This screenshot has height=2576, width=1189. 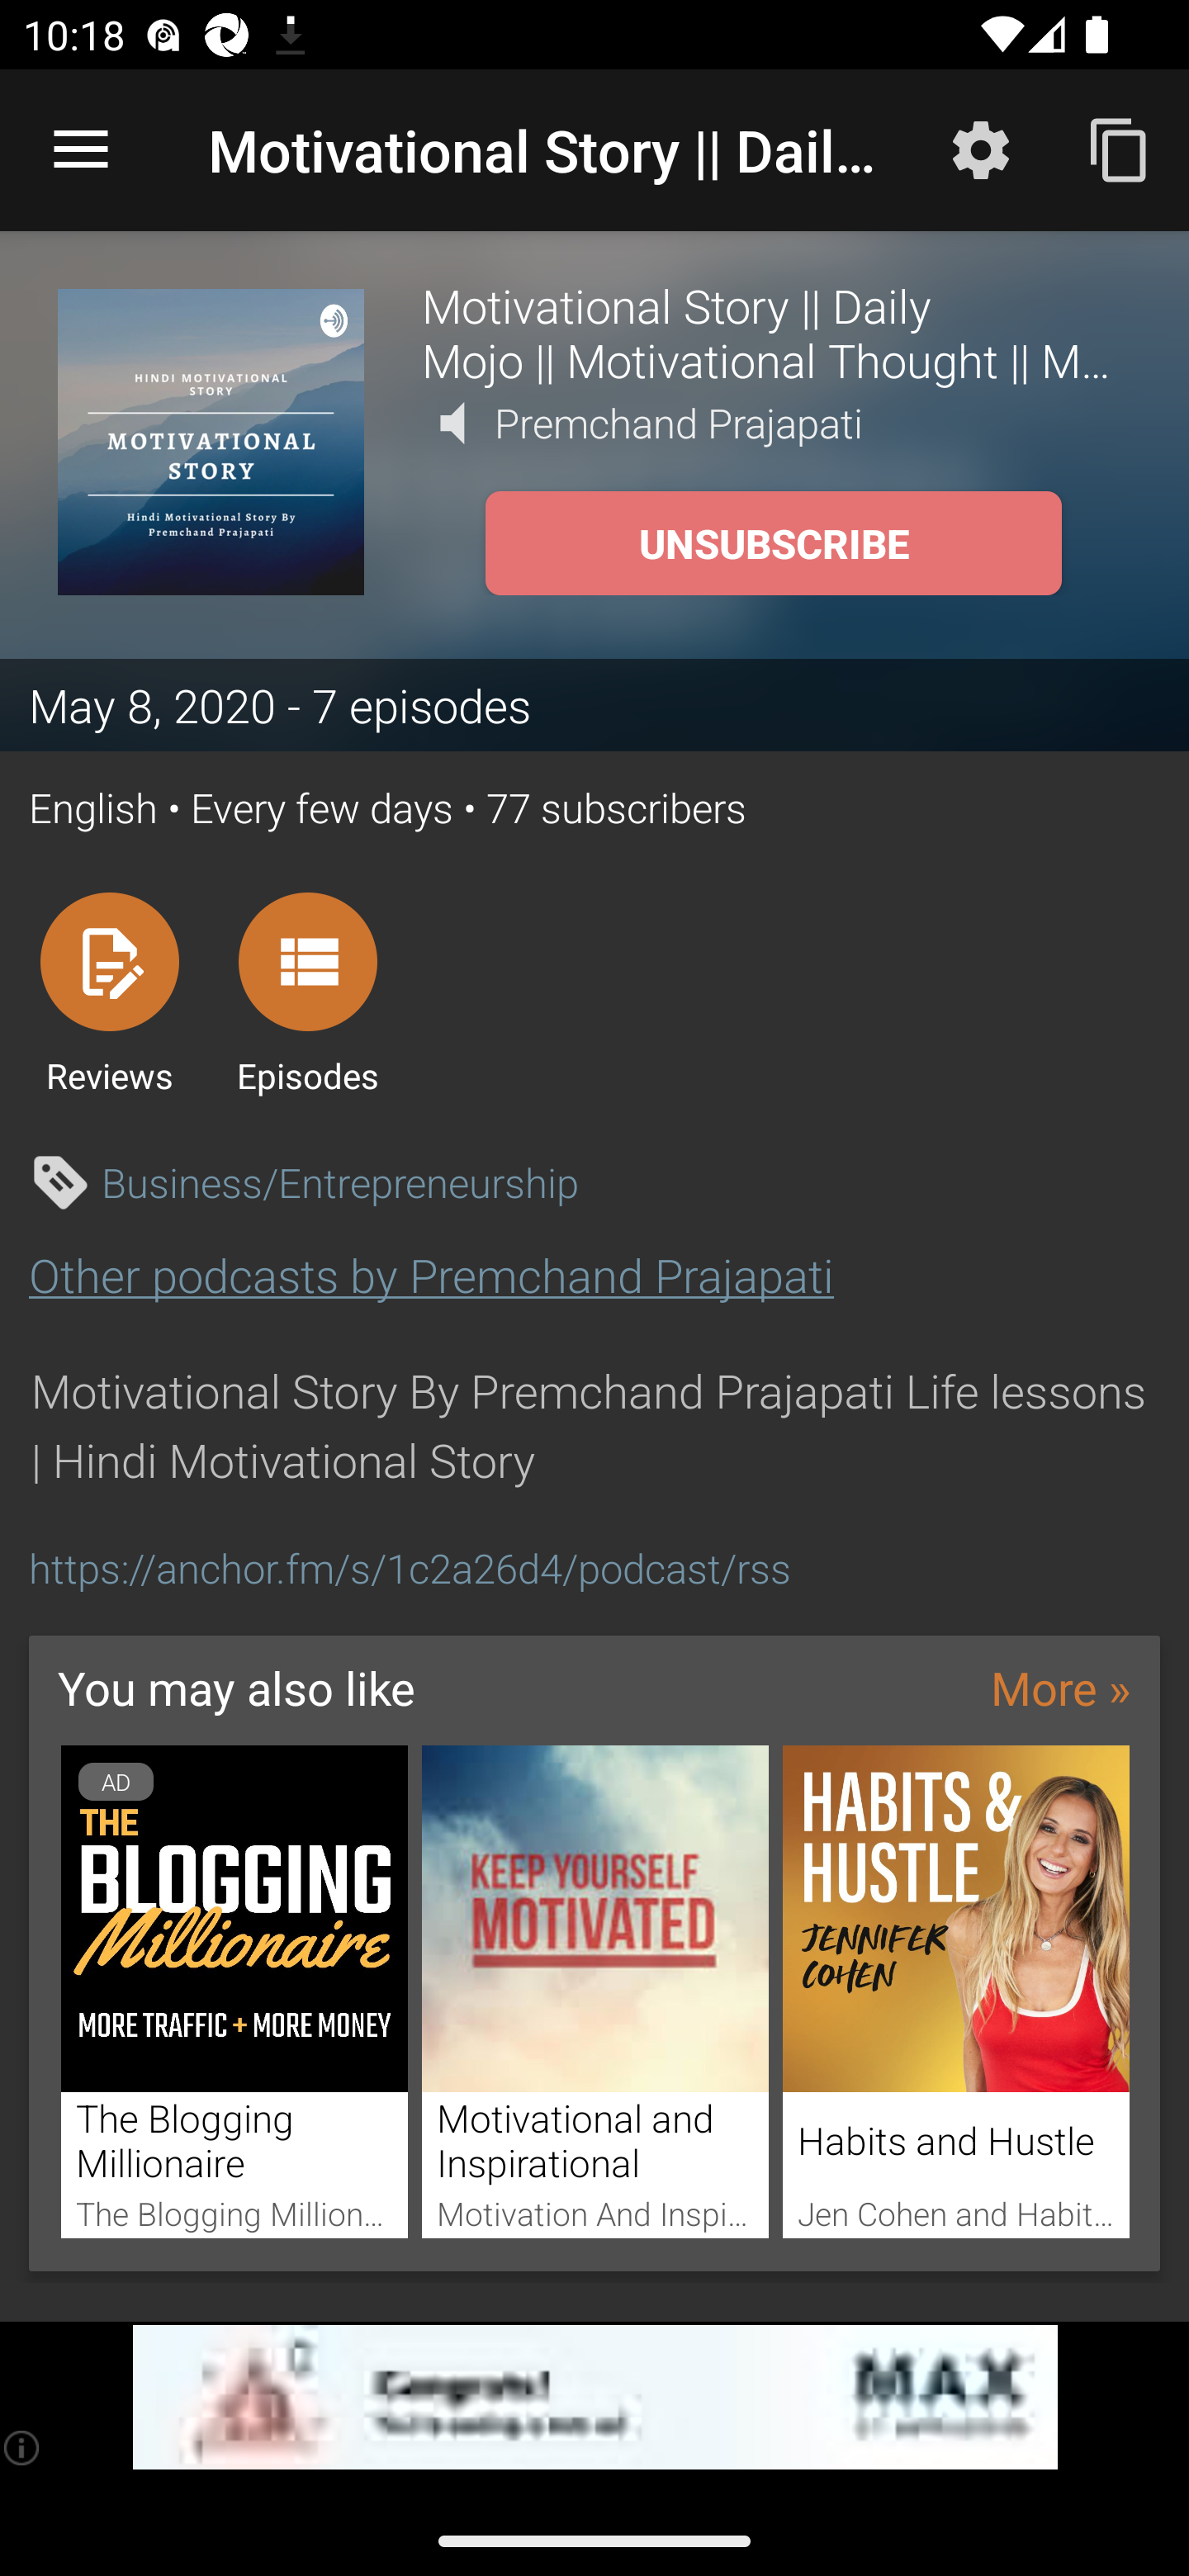 What do you see at coordinates (307, 992) in the screenshot?
I see `Episodes` at bounding box center [307, 992].